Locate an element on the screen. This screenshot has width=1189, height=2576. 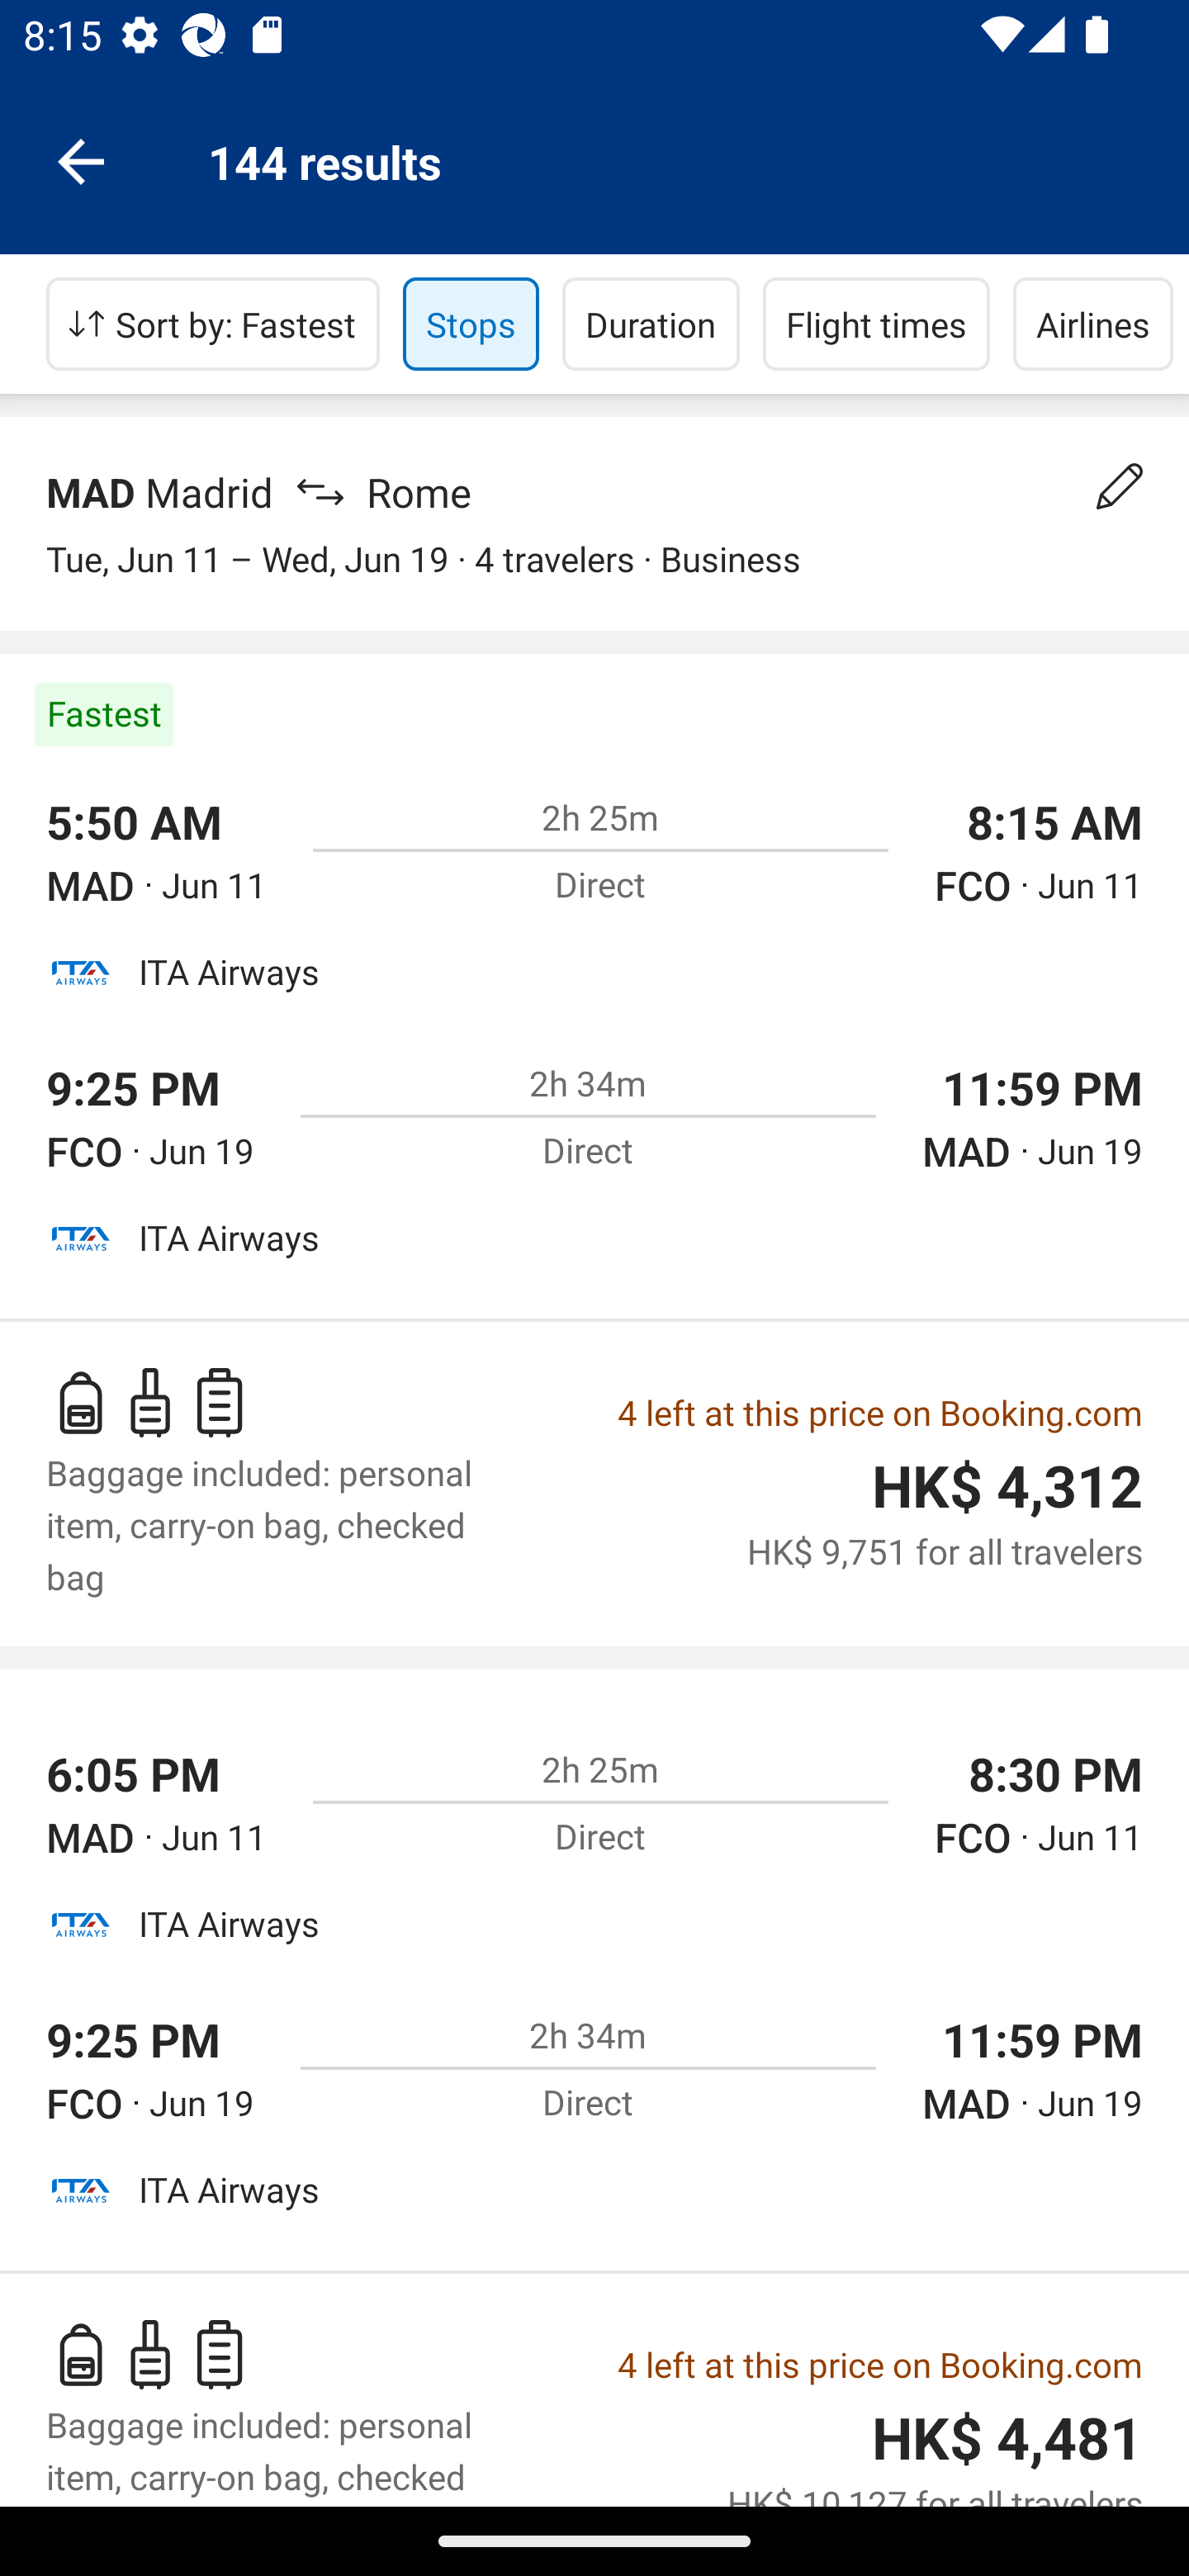
HK$ 4,312 is located at coordinates (1007, 1488).